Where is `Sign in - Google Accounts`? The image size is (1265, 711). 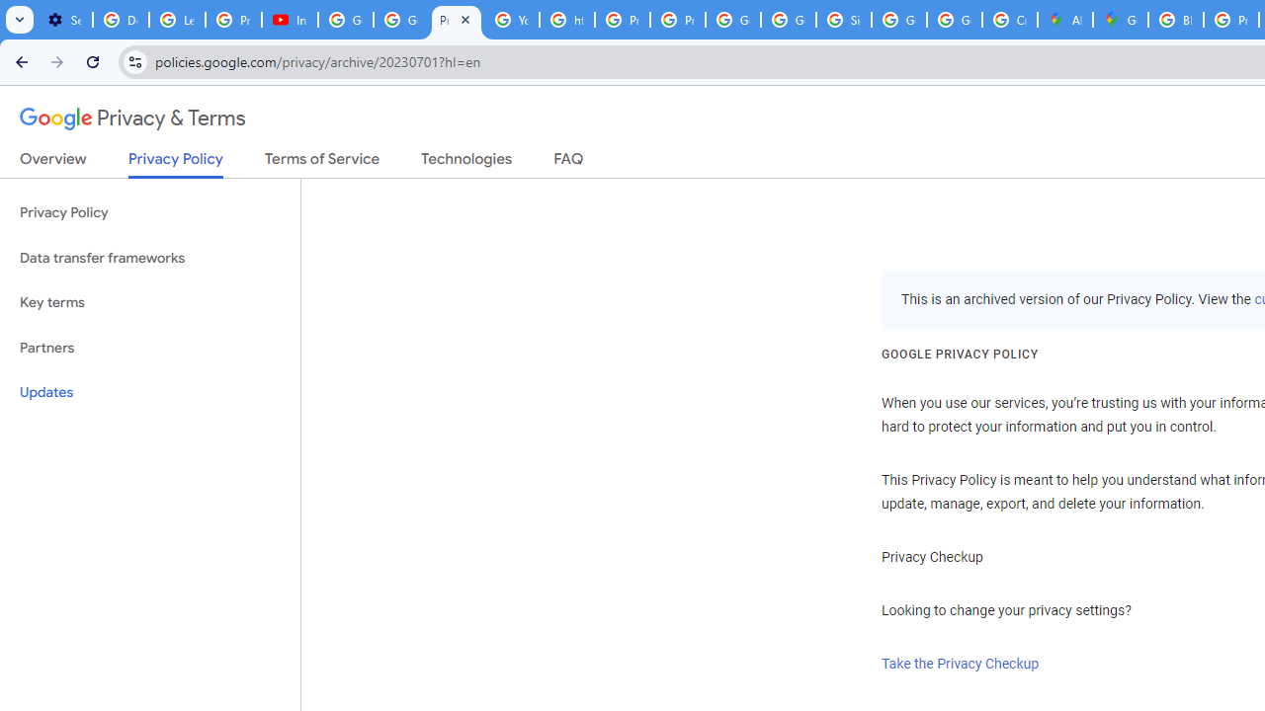 Sign in - Google Accounts is located at coordinates (843, 20).